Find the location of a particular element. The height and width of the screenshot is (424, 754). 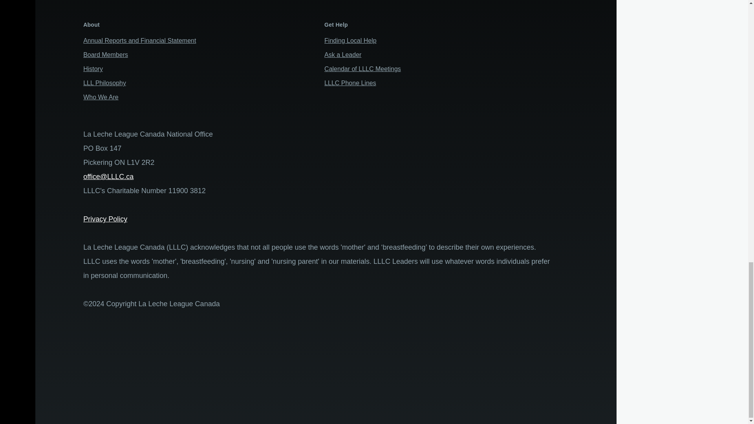

Who We Are is located at coordinates (101, 97).